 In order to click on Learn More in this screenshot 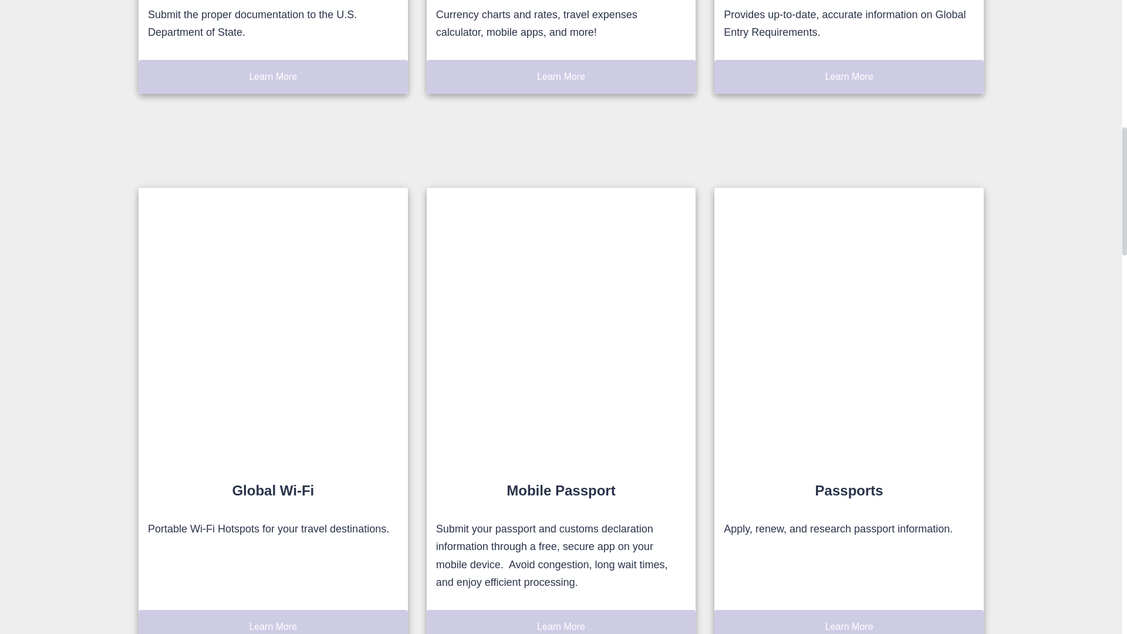, I will do `click(561, 76)`.